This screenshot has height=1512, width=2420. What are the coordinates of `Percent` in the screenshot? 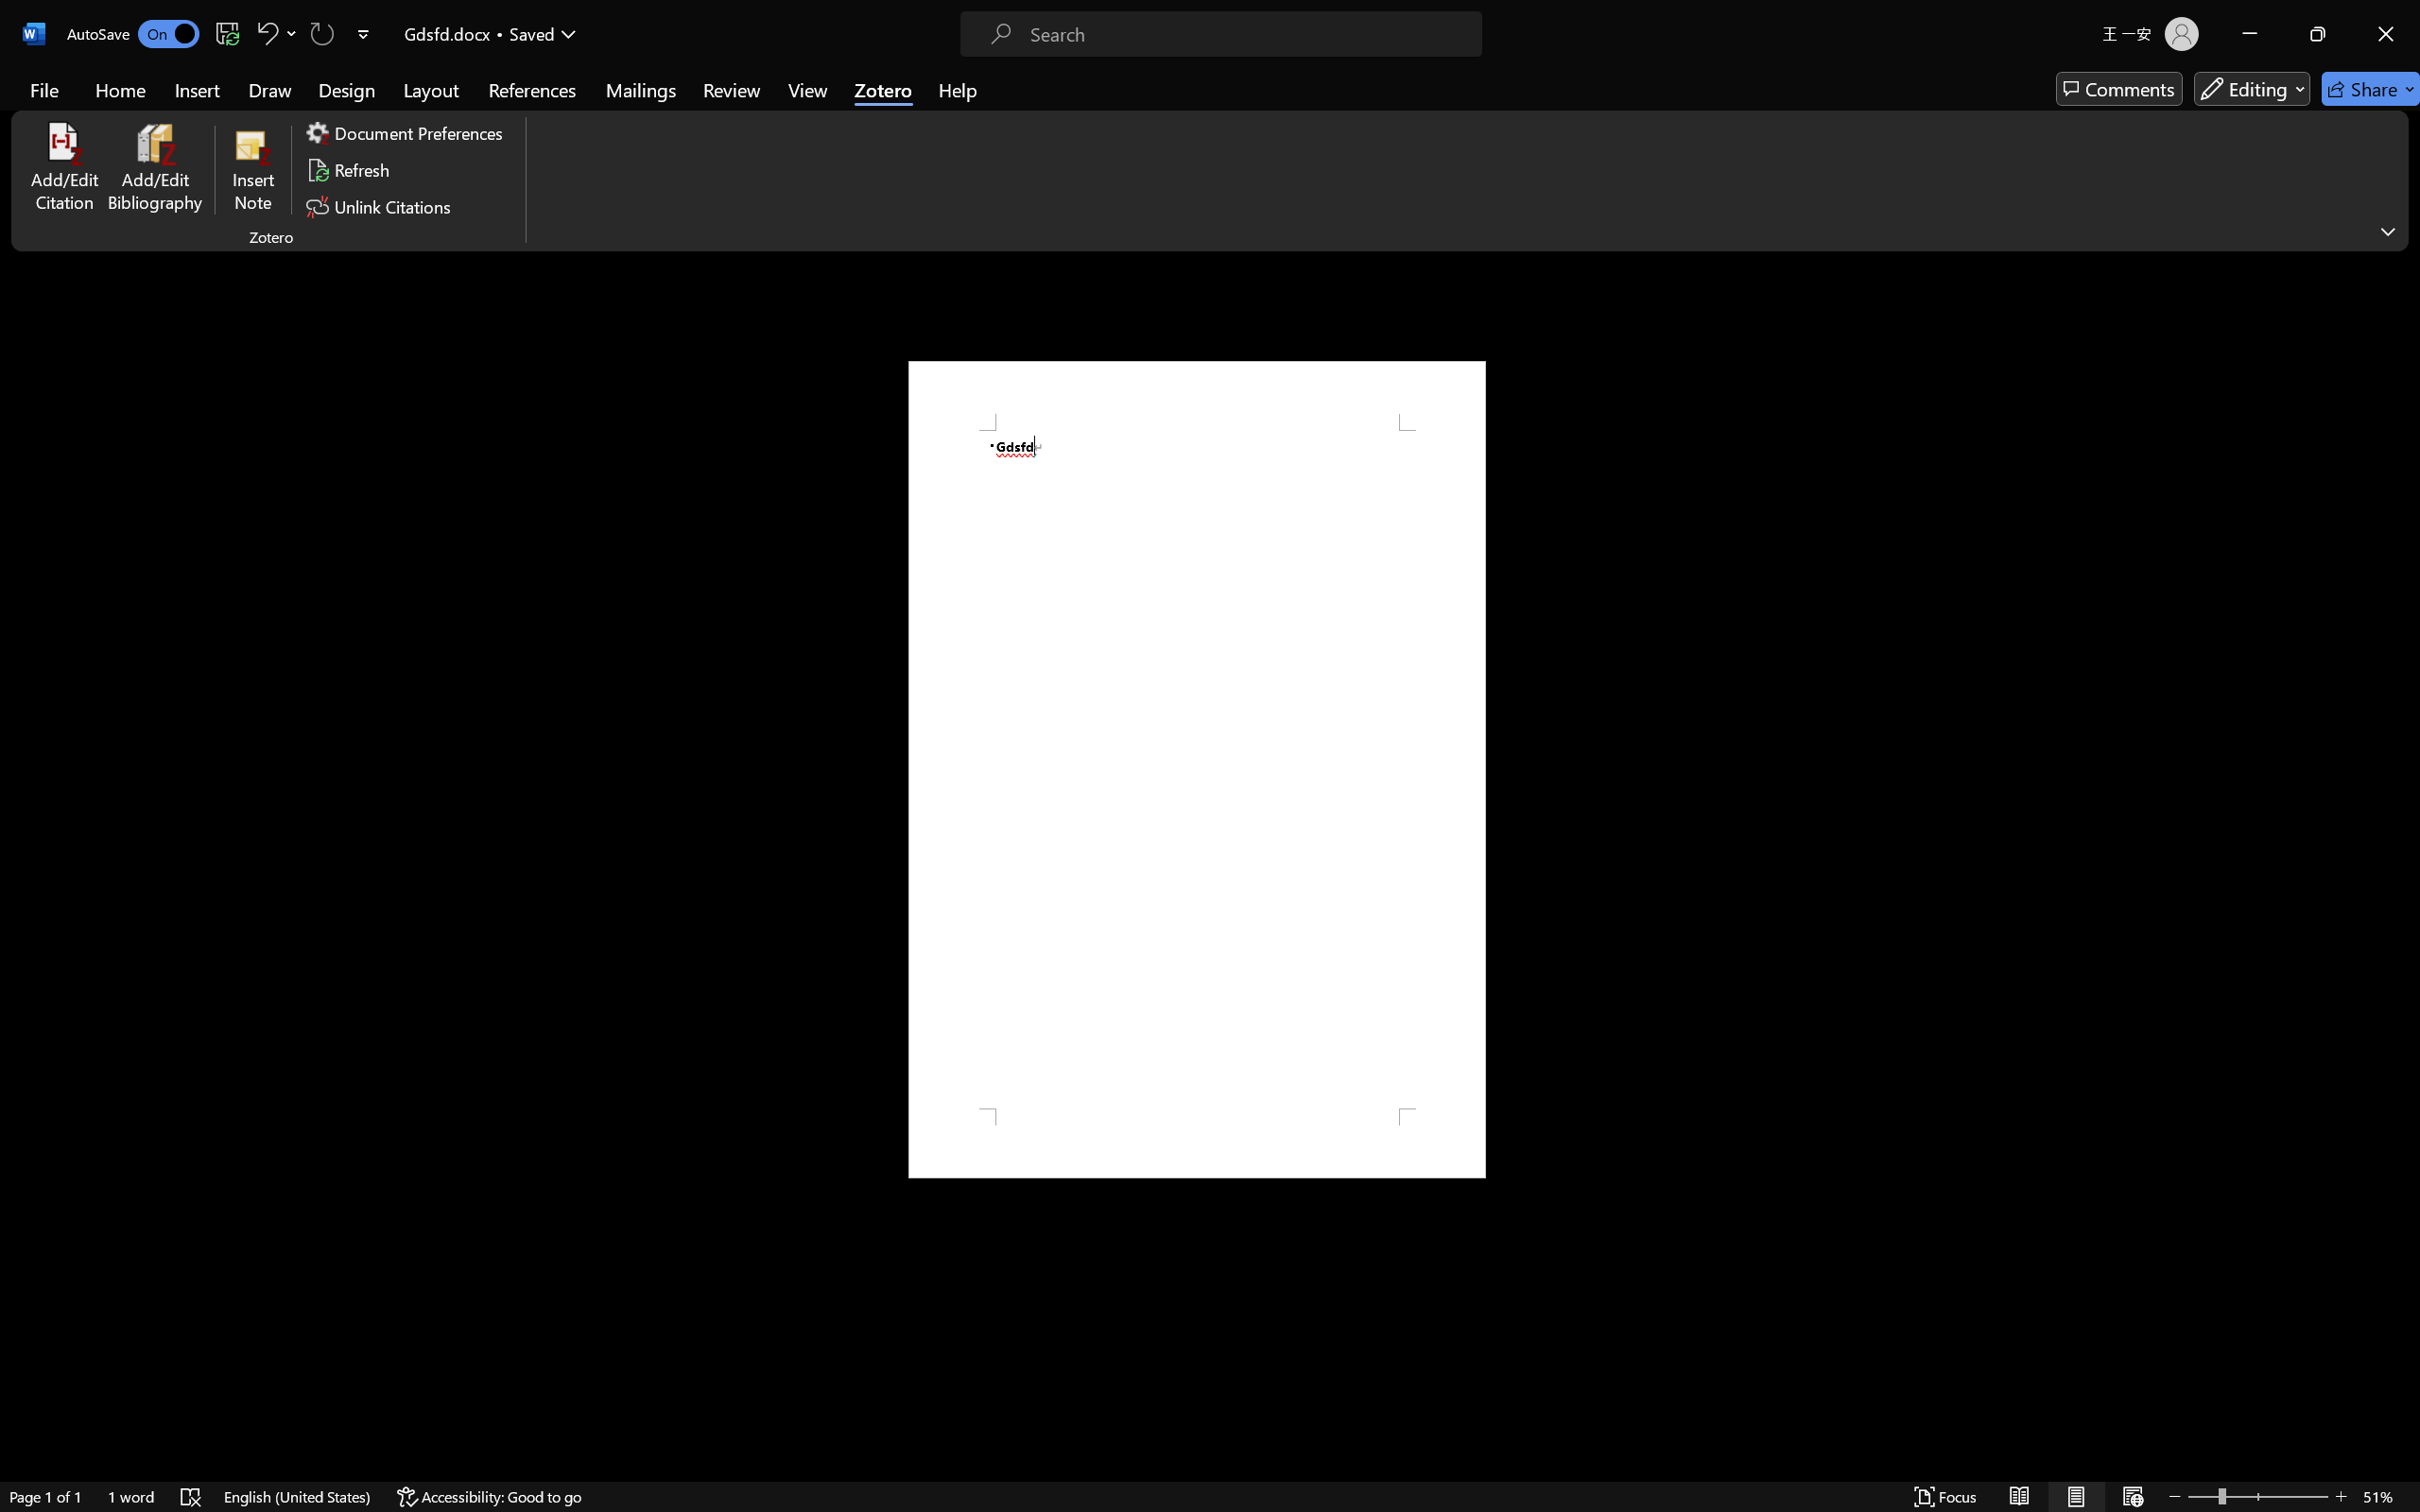 It's located at (1257, 682).